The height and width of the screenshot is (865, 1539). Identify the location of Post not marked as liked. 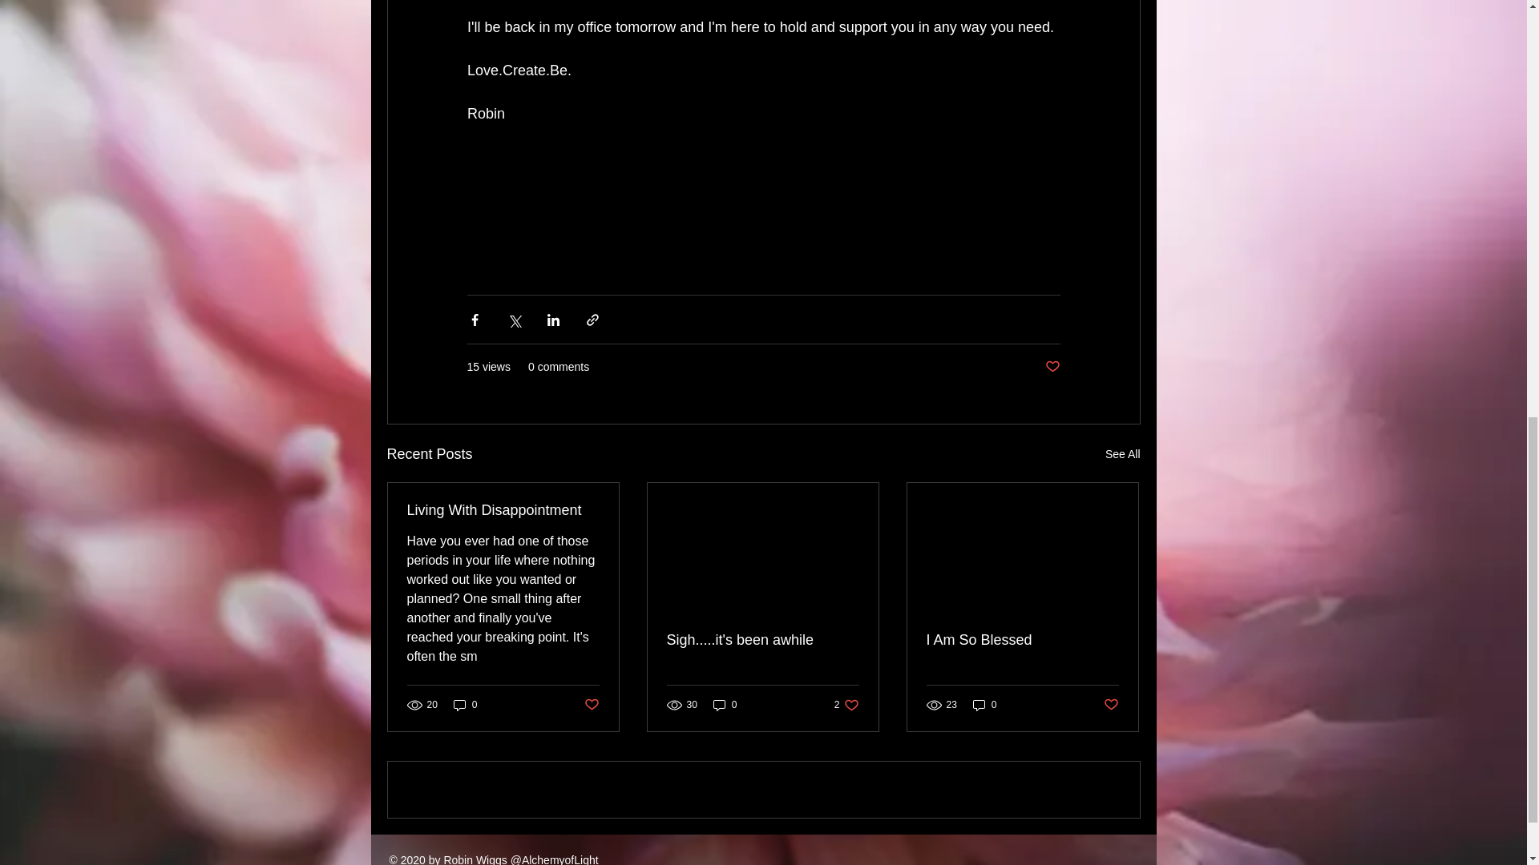
(846, 704).